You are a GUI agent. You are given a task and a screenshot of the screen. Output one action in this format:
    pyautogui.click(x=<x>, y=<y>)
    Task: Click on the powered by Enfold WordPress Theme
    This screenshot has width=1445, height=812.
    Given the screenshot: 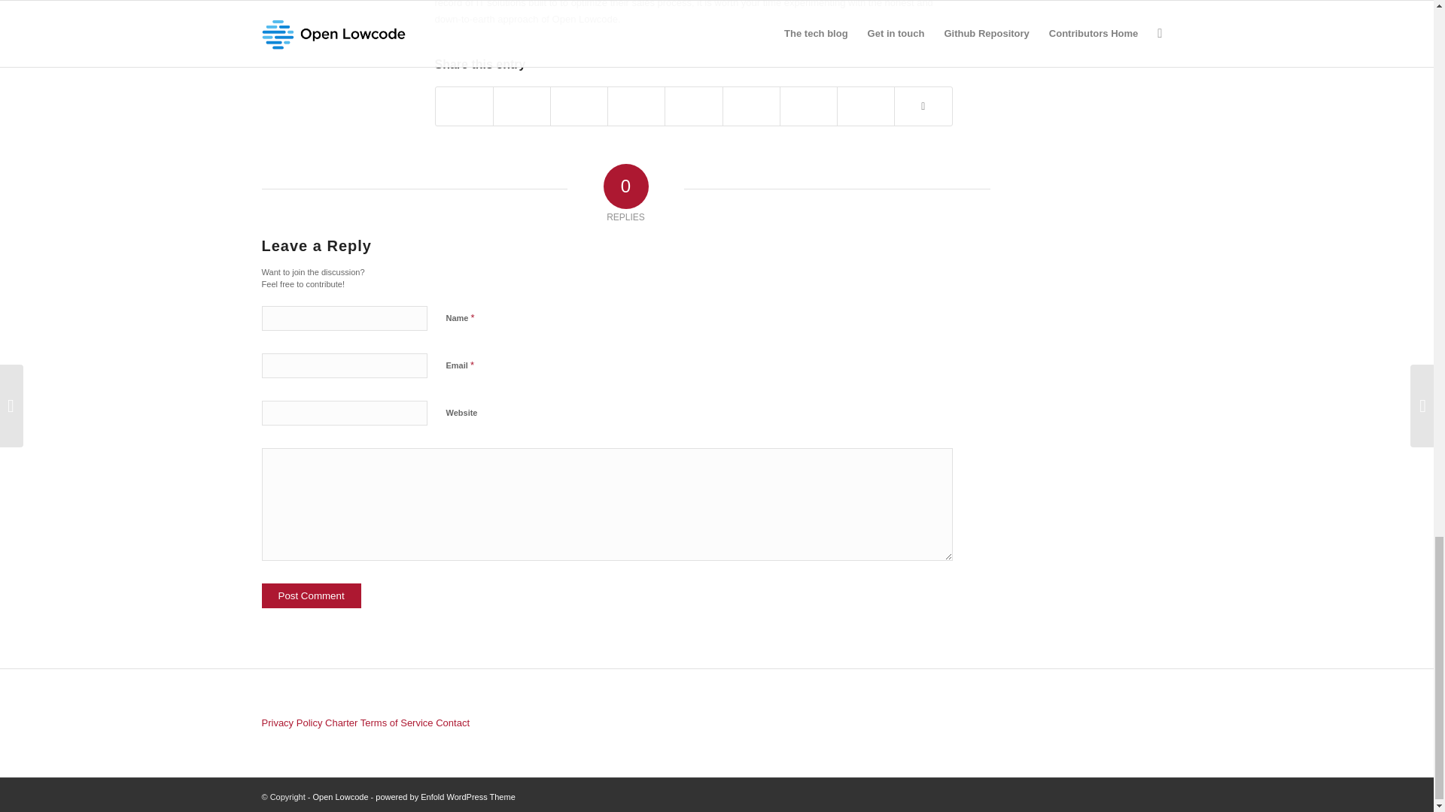 What is the action you would take?
    pyautogui.click(x=445, y=797)
    